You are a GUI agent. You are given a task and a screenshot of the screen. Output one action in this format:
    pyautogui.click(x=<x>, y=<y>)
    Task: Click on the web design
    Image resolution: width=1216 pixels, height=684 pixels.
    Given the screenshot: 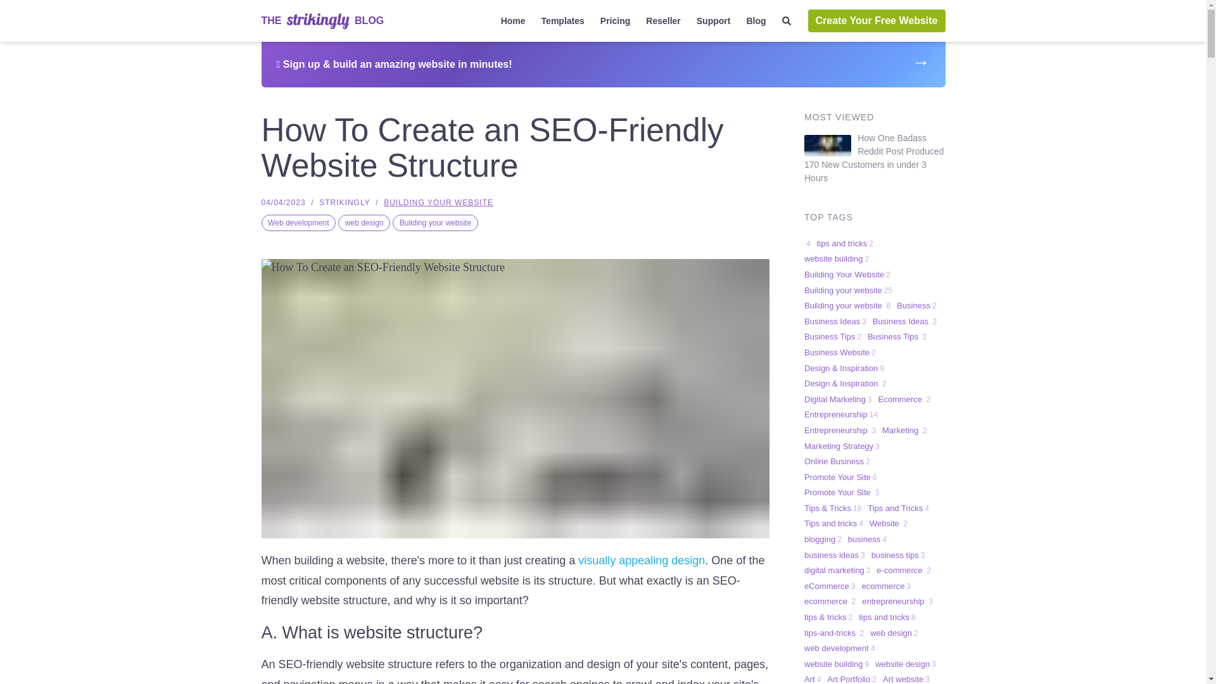 What is the action you would take?
    pyautogui.click(x=364, y=223)
    